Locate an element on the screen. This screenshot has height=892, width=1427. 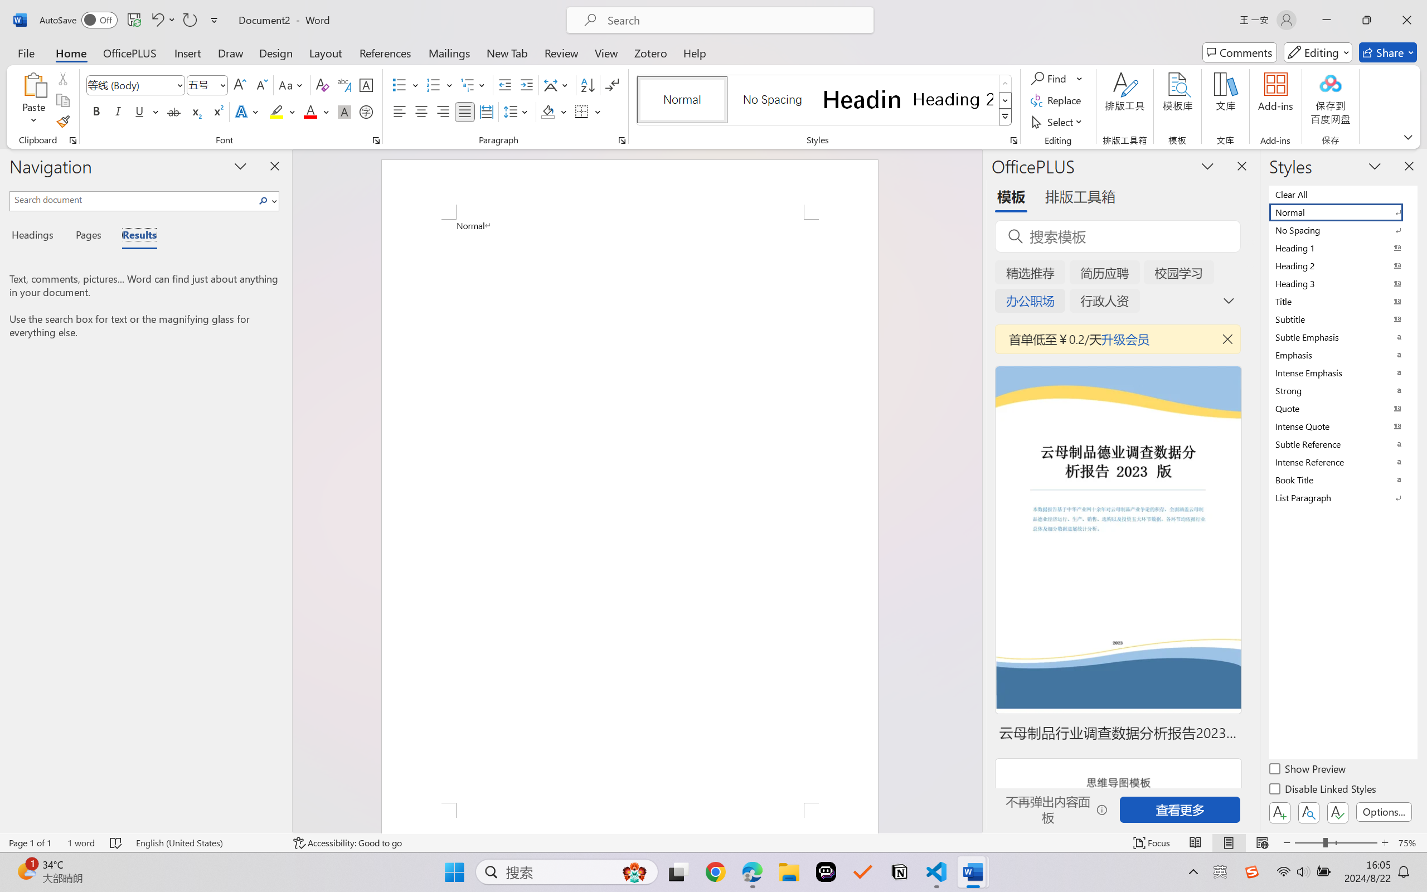
Superscript is located at coordinates (217, 111).